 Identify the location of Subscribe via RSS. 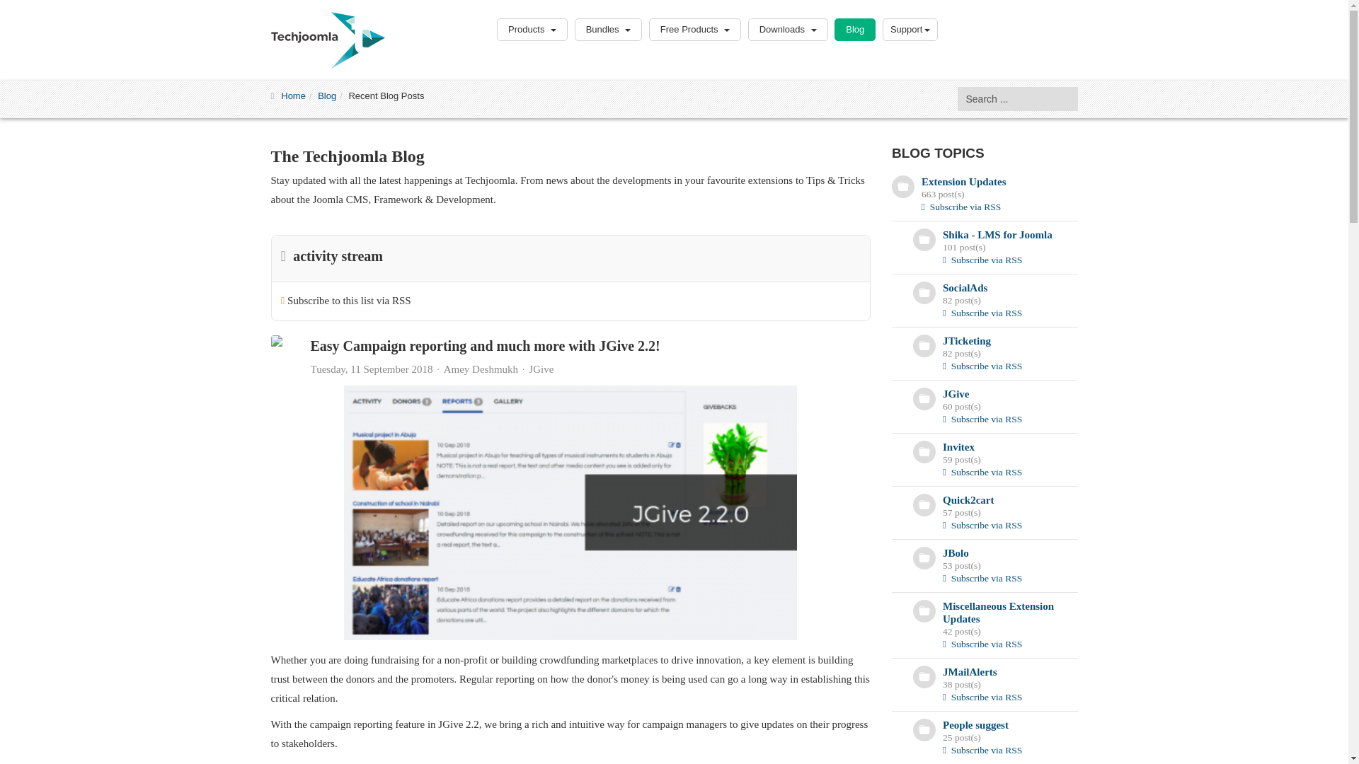
(961, 207).